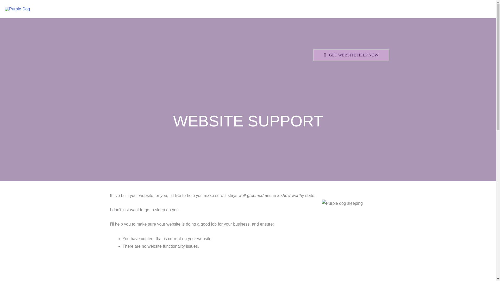 The width and height of the screenshot is (500, 281). I want to click on ABOUT, so click(294, 9).